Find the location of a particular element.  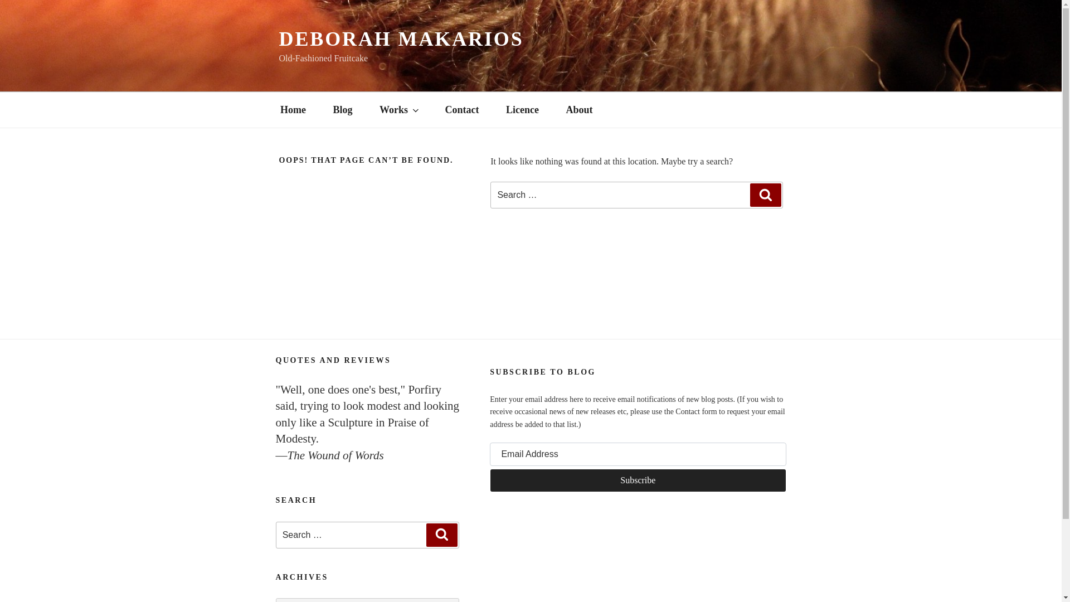

Home is located at coordinates (293, 110).